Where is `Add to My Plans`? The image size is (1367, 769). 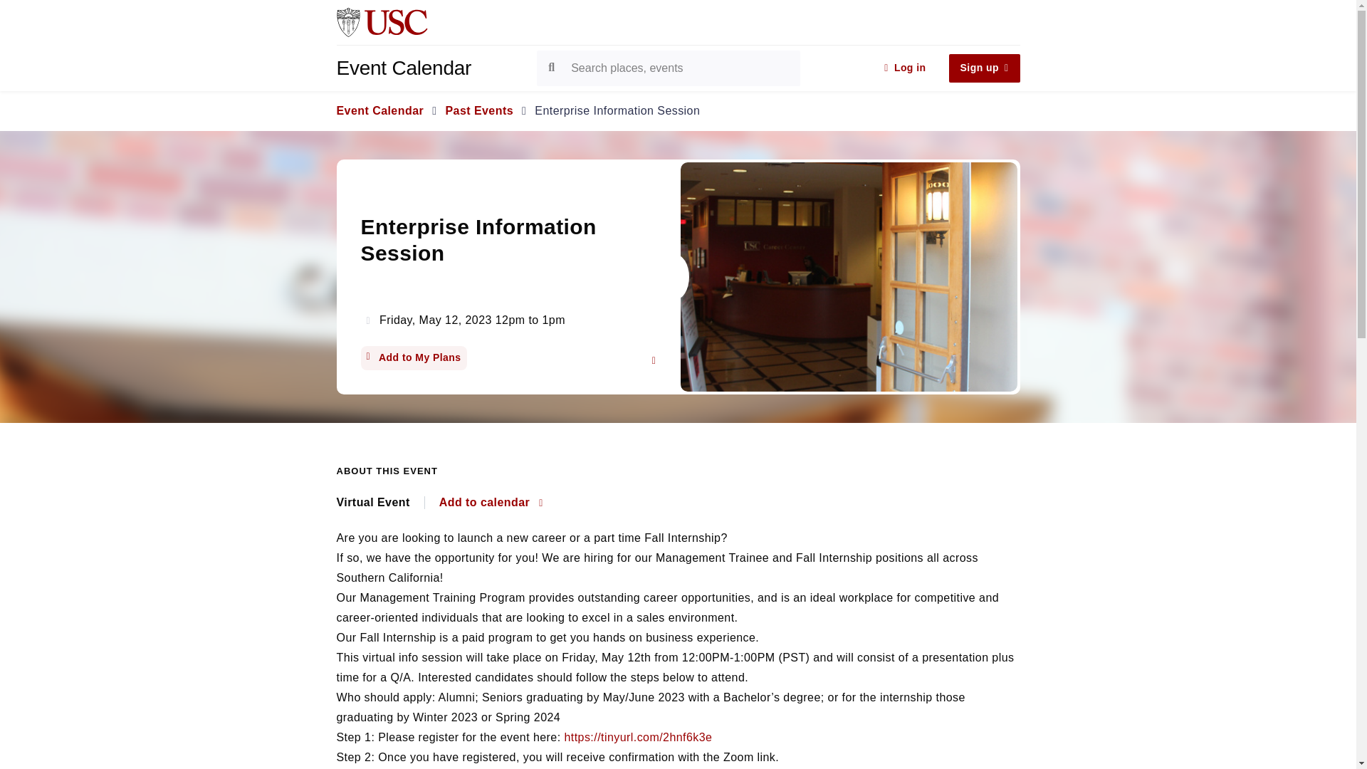 Add to My Plans is located at coordinates (413, 357).